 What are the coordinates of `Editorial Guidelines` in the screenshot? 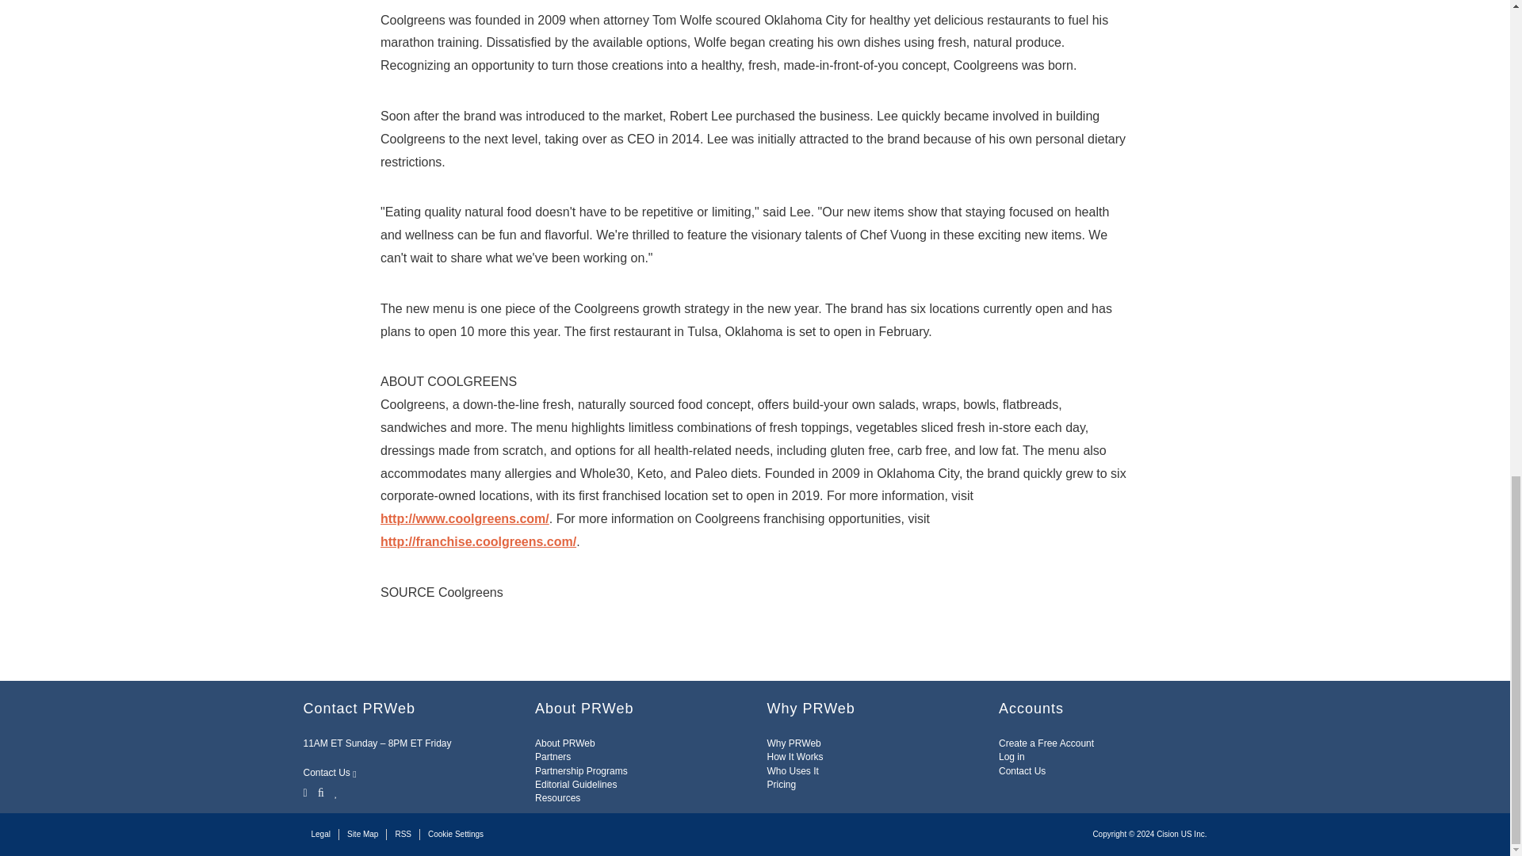 It's located at (576, 784).